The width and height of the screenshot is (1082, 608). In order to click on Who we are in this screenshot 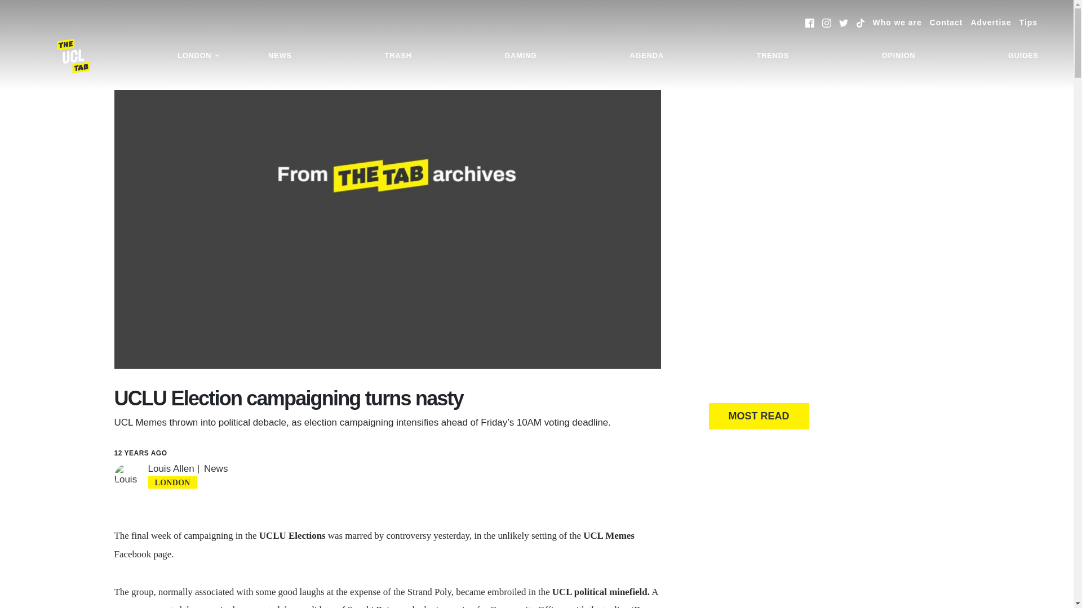, I will do `click(897, 23)`.